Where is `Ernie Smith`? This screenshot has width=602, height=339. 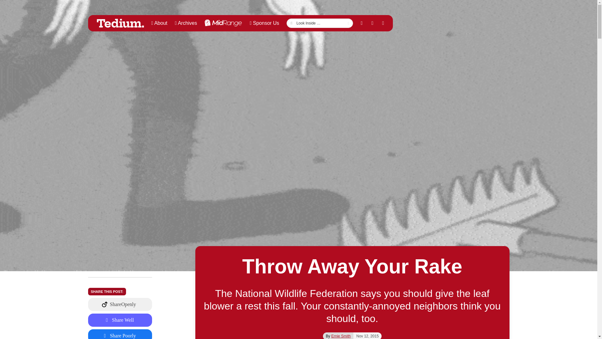
Ernie Smith is located at coordinates (341, 336).